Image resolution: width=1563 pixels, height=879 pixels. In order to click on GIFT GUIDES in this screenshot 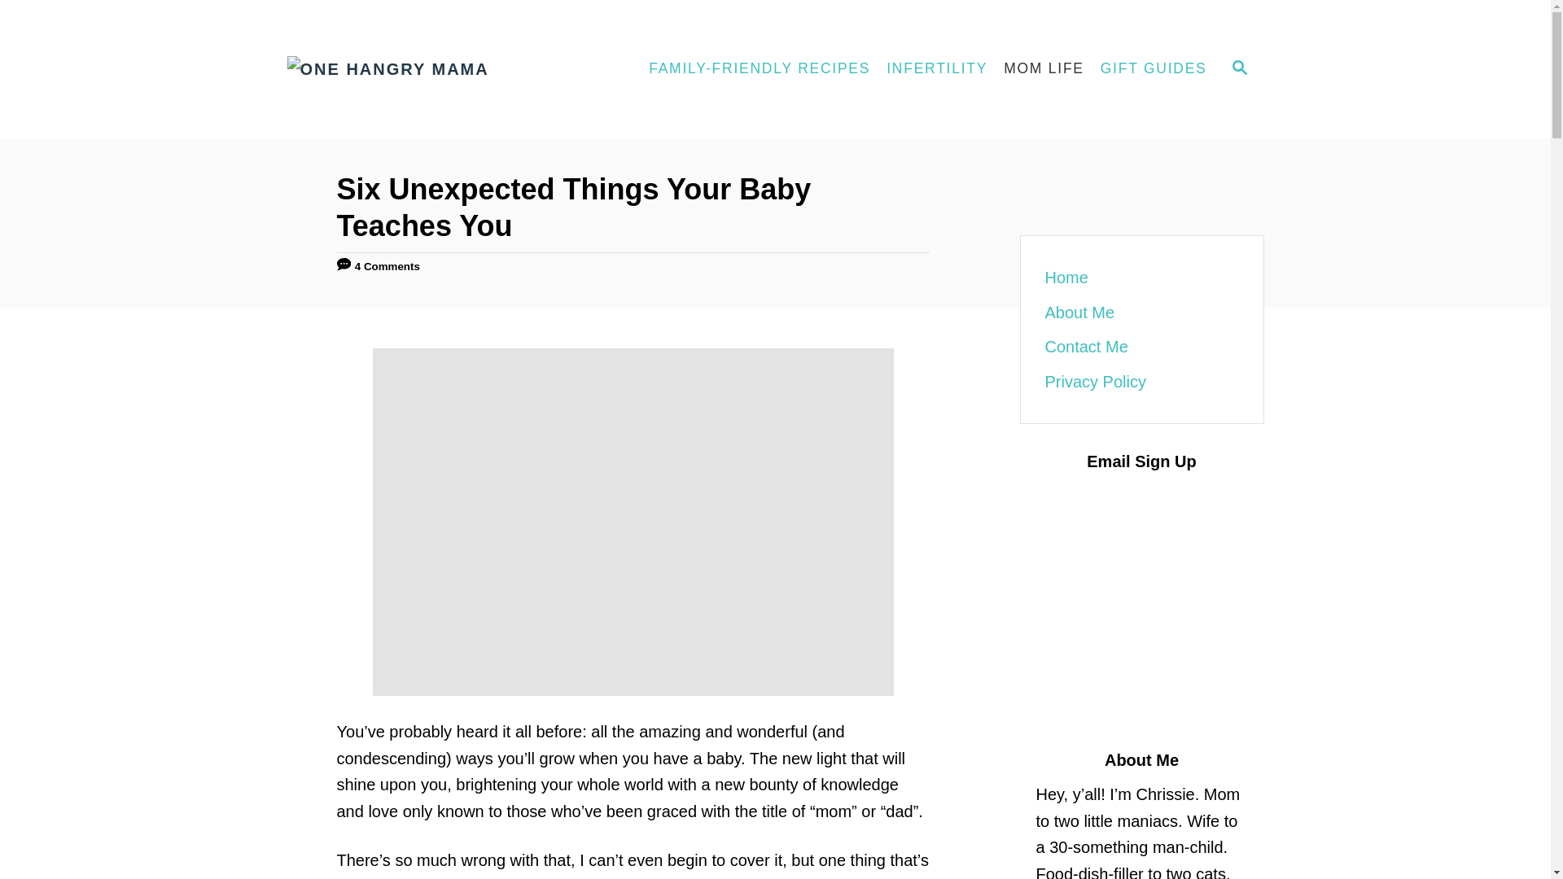, I will do `click(1154, 68)`.